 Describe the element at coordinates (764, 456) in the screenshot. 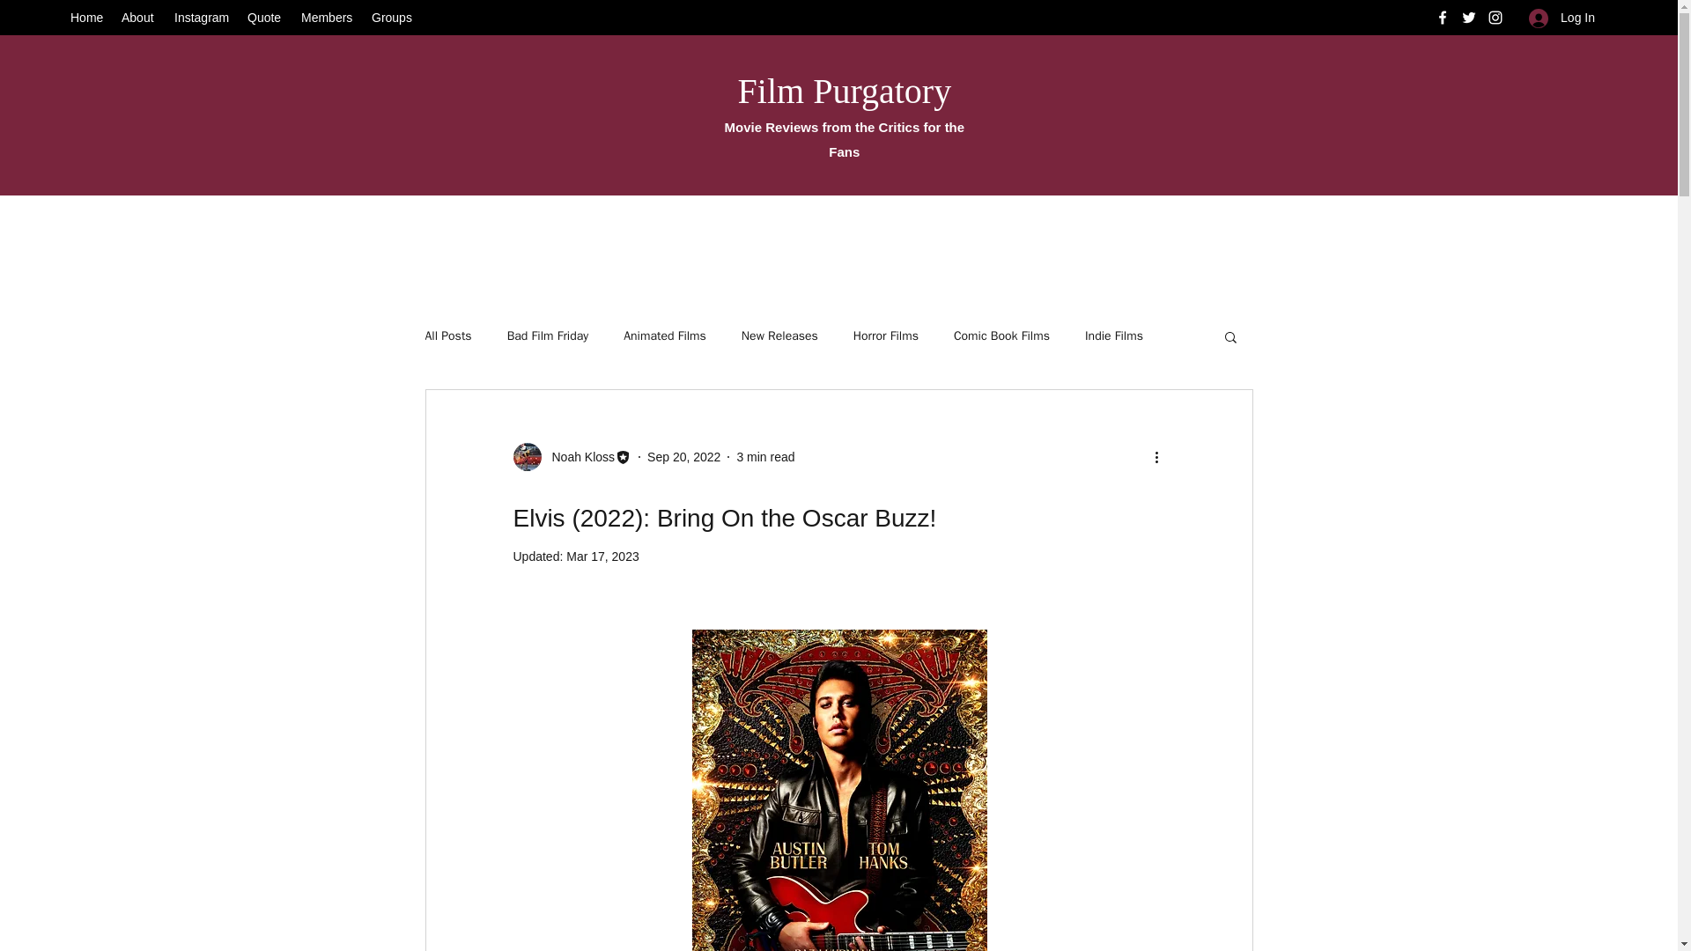

I see `3 min read` at that location.